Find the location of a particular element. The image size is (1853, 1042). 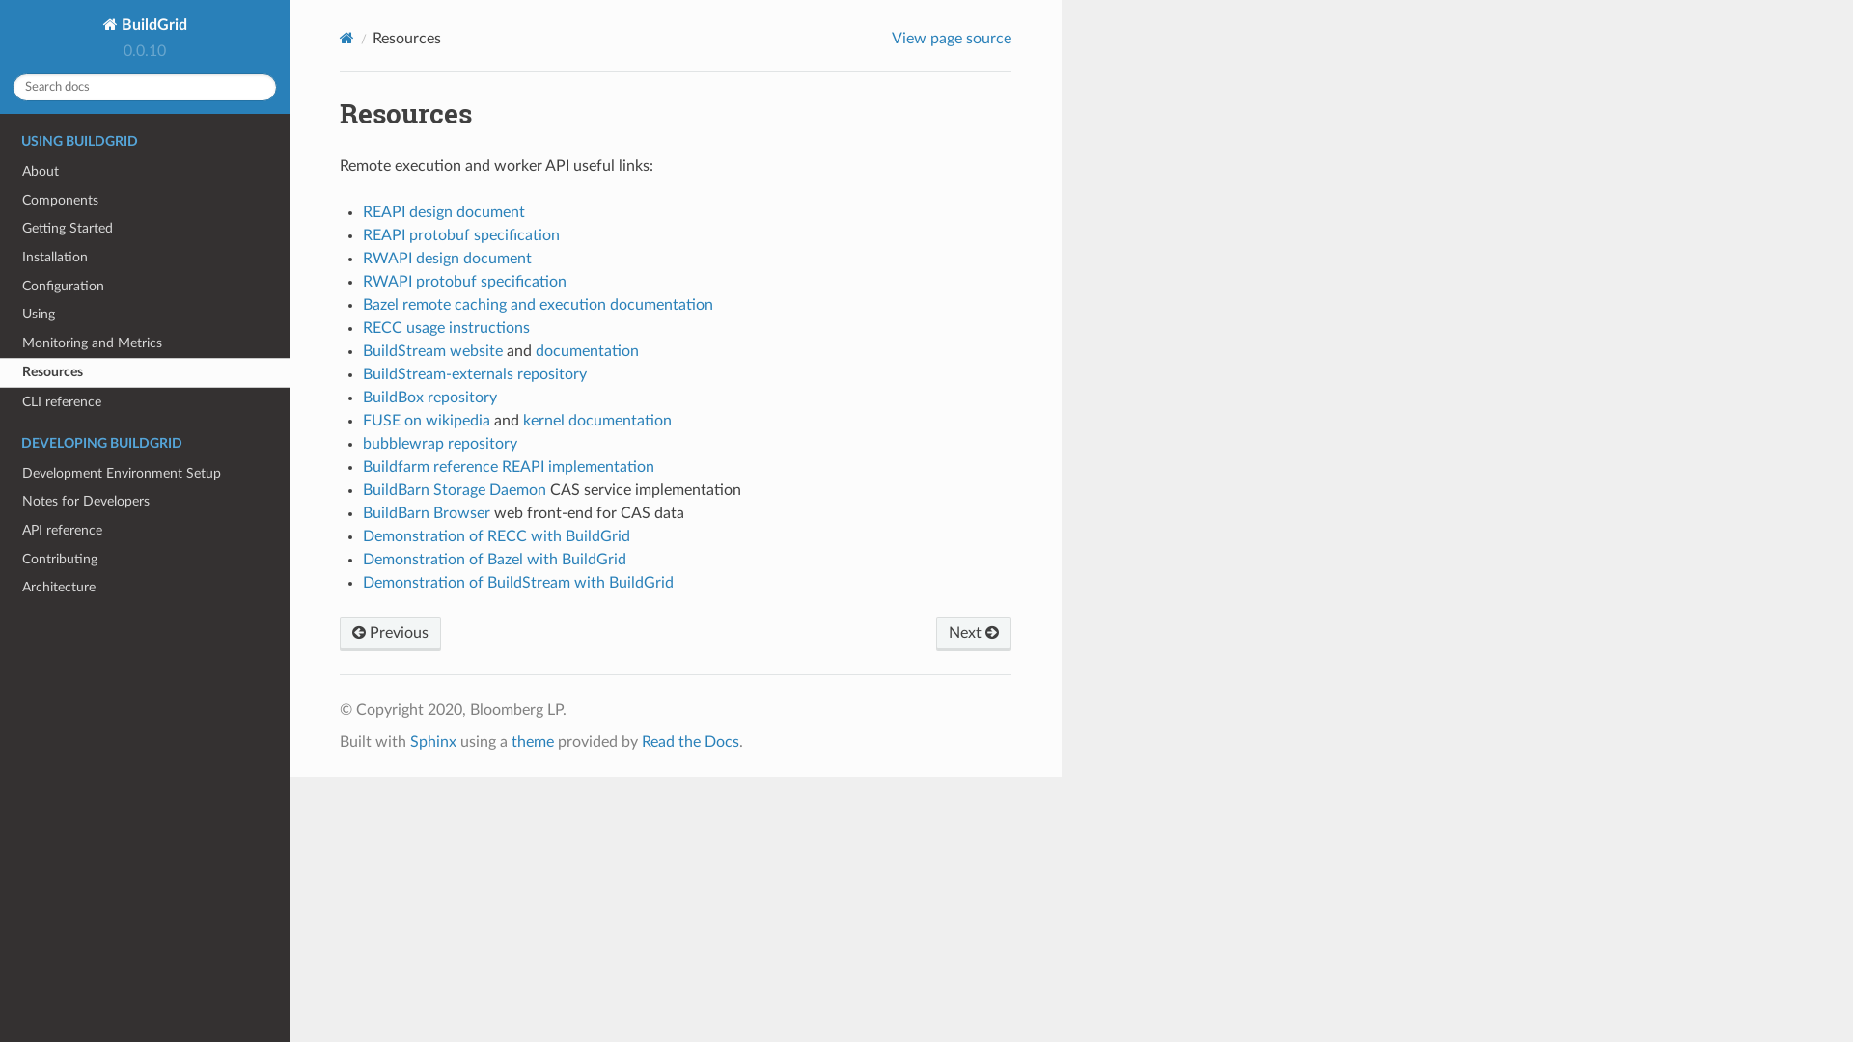

remote caching and execution documentation is located at coordinates (558, 305).